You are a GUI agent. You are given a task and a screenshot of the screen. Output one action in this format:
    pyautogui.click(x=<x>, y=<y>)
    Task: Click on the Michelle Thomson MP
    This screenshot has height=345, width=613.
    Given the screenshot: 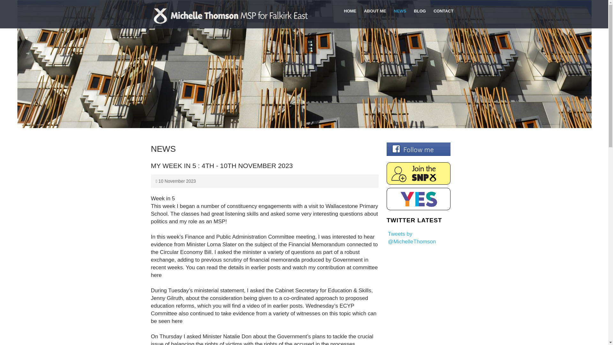 What is the action you would take?
    pyautogui.click(x=231, y=16)
    